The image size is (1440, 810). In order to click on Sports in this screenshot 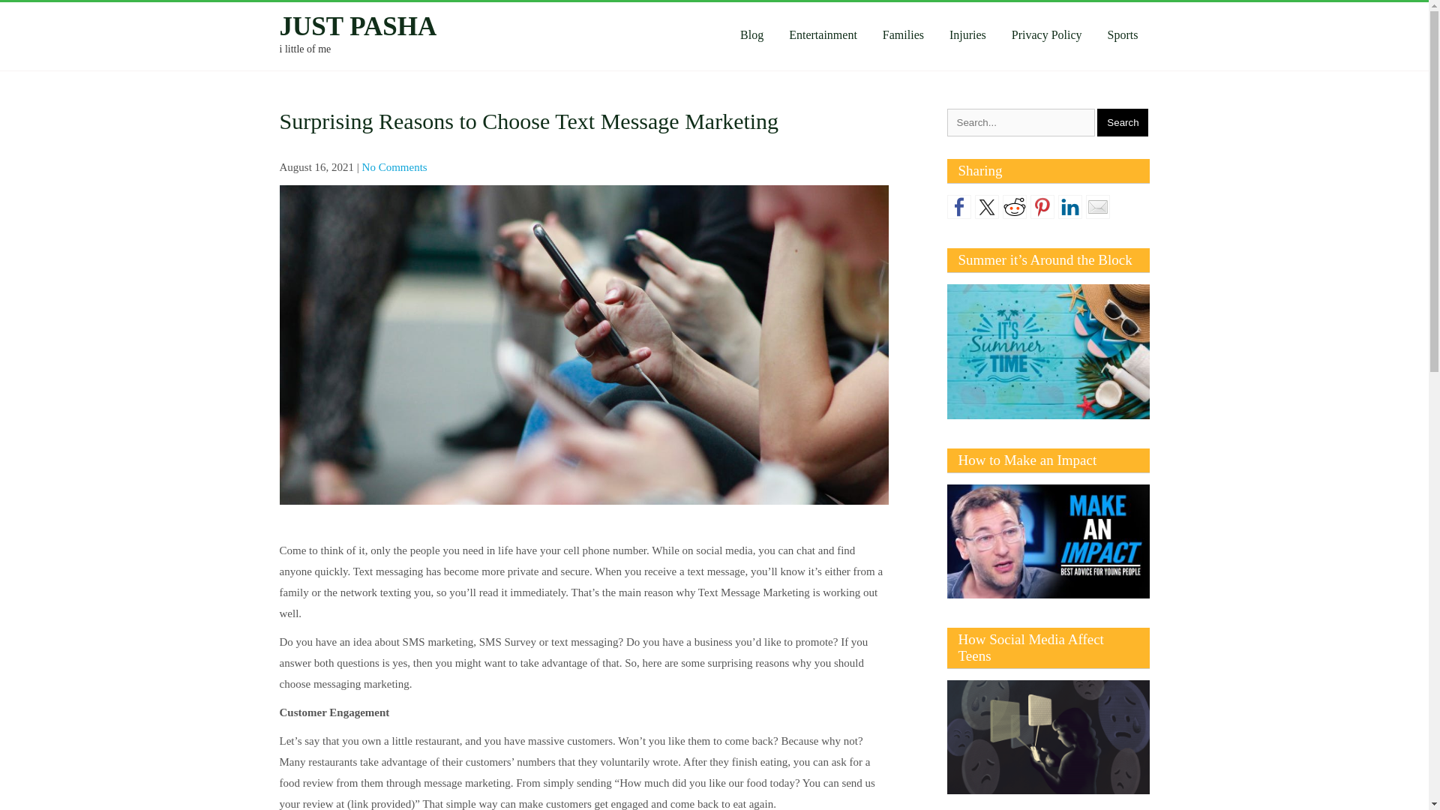, I will do `click(1122, 34)`.